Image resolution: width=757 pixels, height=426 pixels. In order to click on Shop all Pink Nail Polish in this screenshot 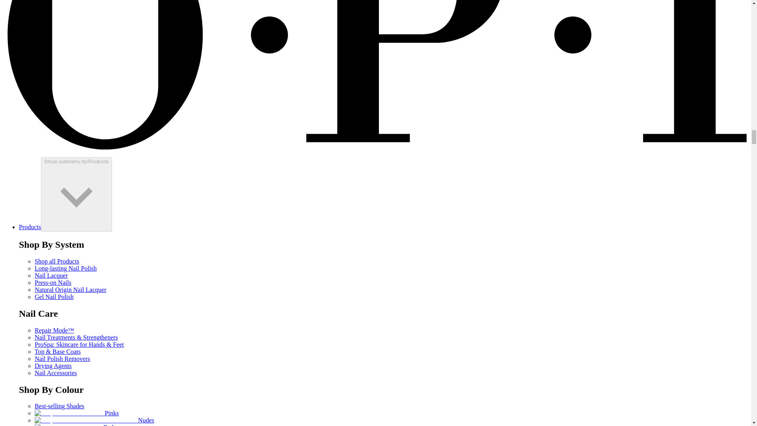, I will do `click(70, 413)`.